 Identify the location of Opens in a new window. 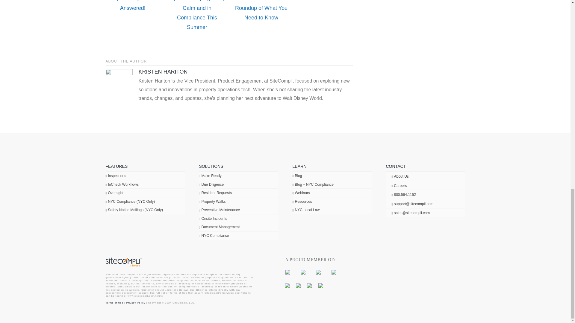
(318, 272).